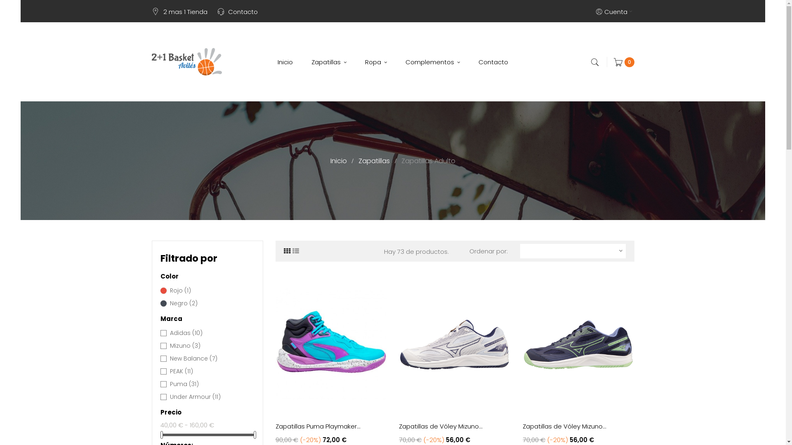 This screenshot has width=792, height=445. Describe the element at coordinates (211, 397) in the screenshot. I see `Under Armour (11)` at that location.